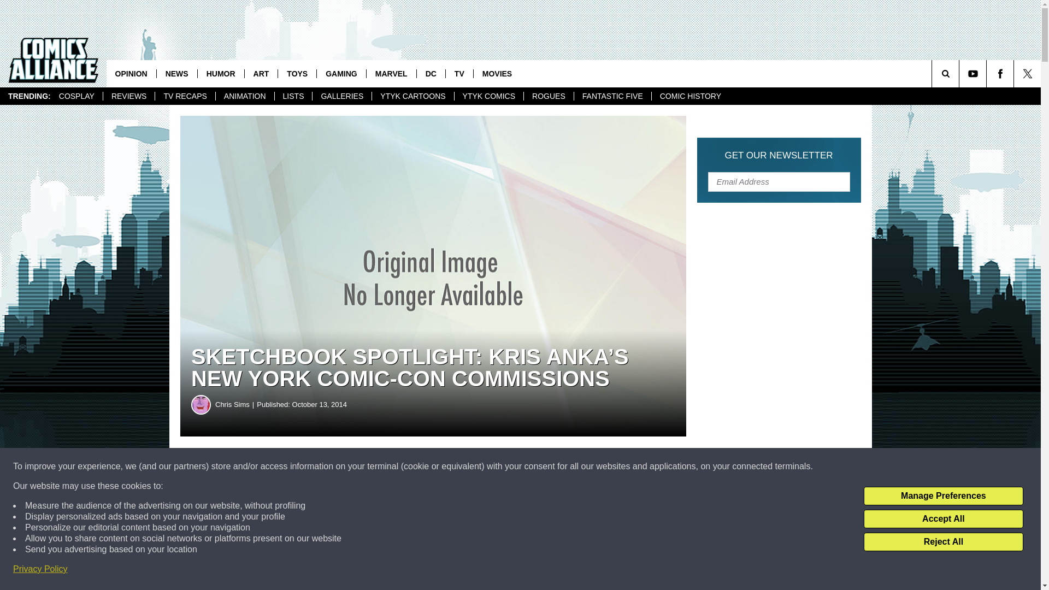  I want to click on Chris Sims, so click(201, 404).